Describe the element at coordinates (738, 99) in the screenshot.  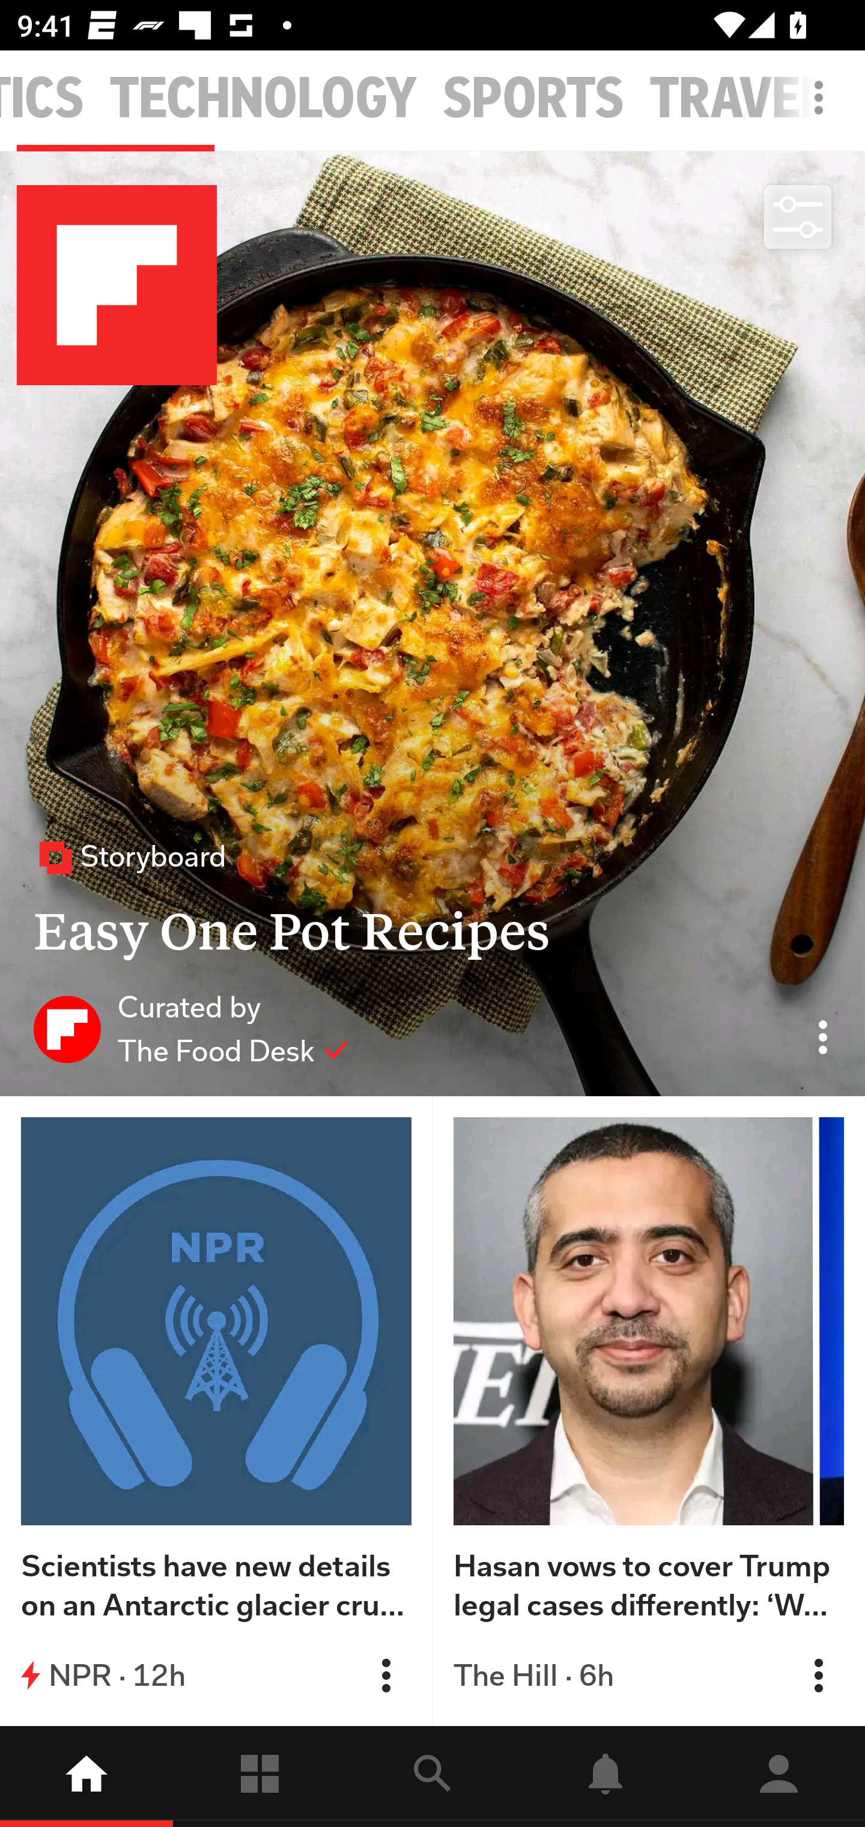
I see `TRAVEL` at that location.